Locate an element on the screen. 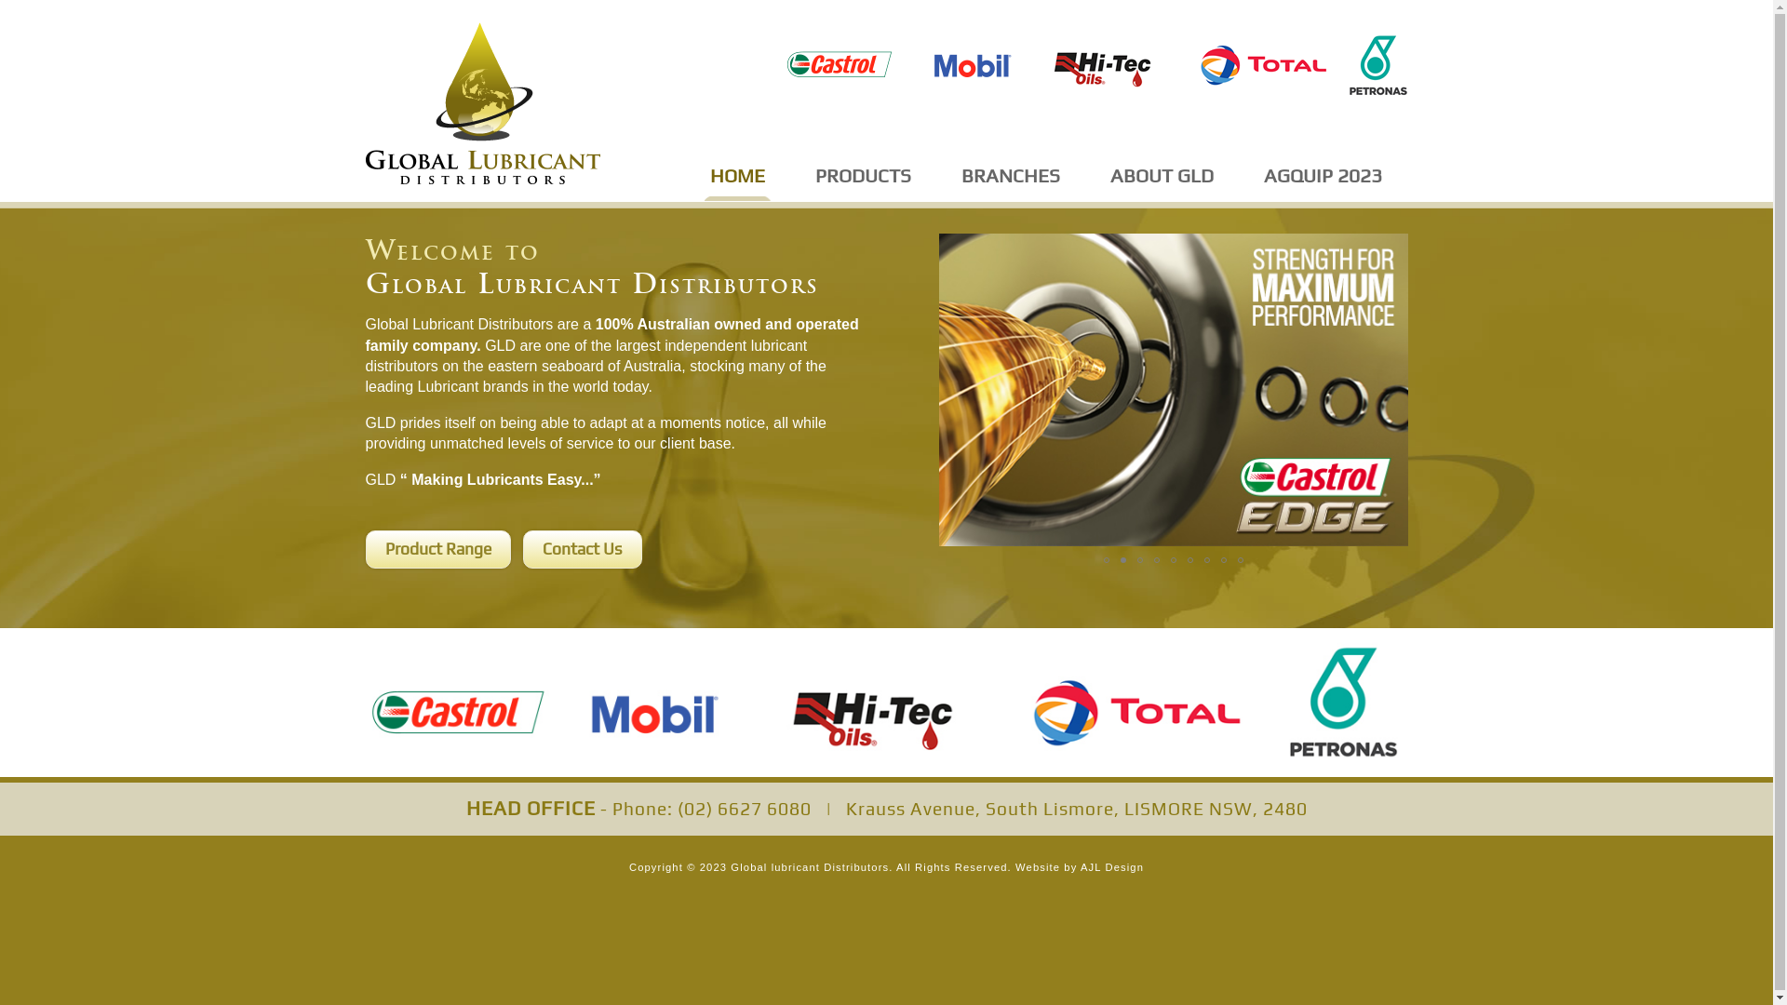 The height and width of the screenshot is (1005, 1787). PRODUCTS is located at coordinates (864, 177).